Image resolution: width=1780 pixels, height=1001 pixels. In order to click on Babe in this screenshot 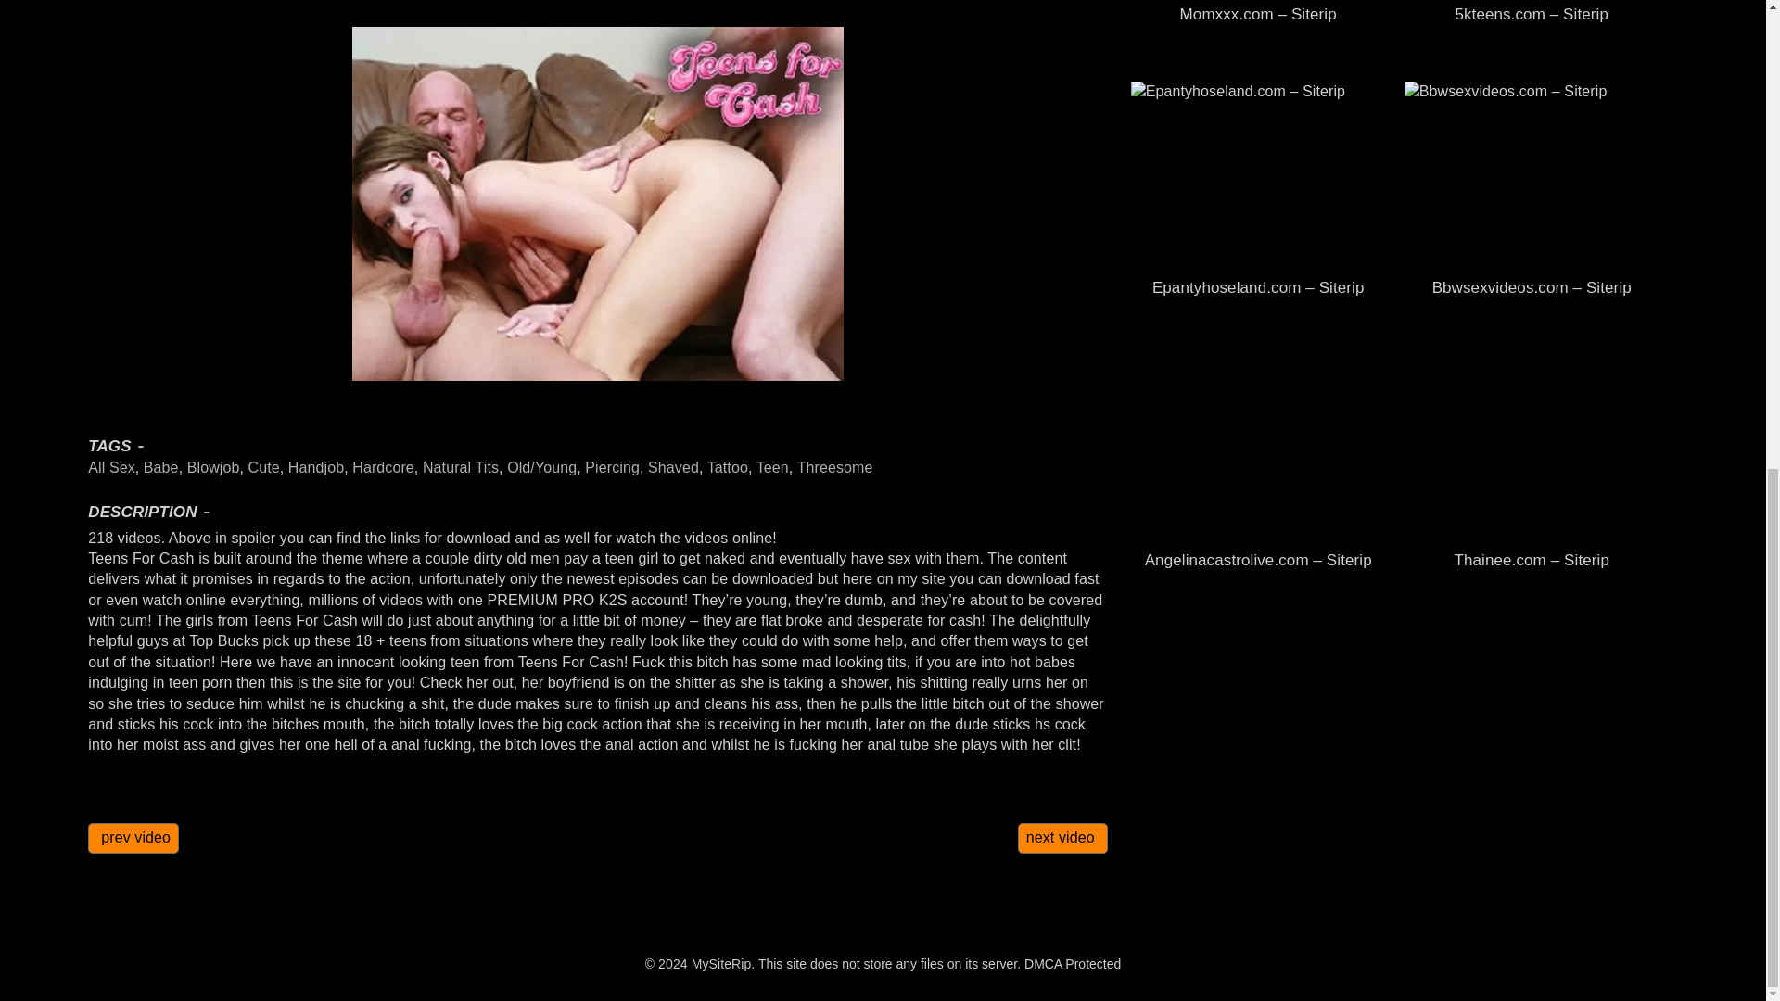, I will do `click(161, 467)`.